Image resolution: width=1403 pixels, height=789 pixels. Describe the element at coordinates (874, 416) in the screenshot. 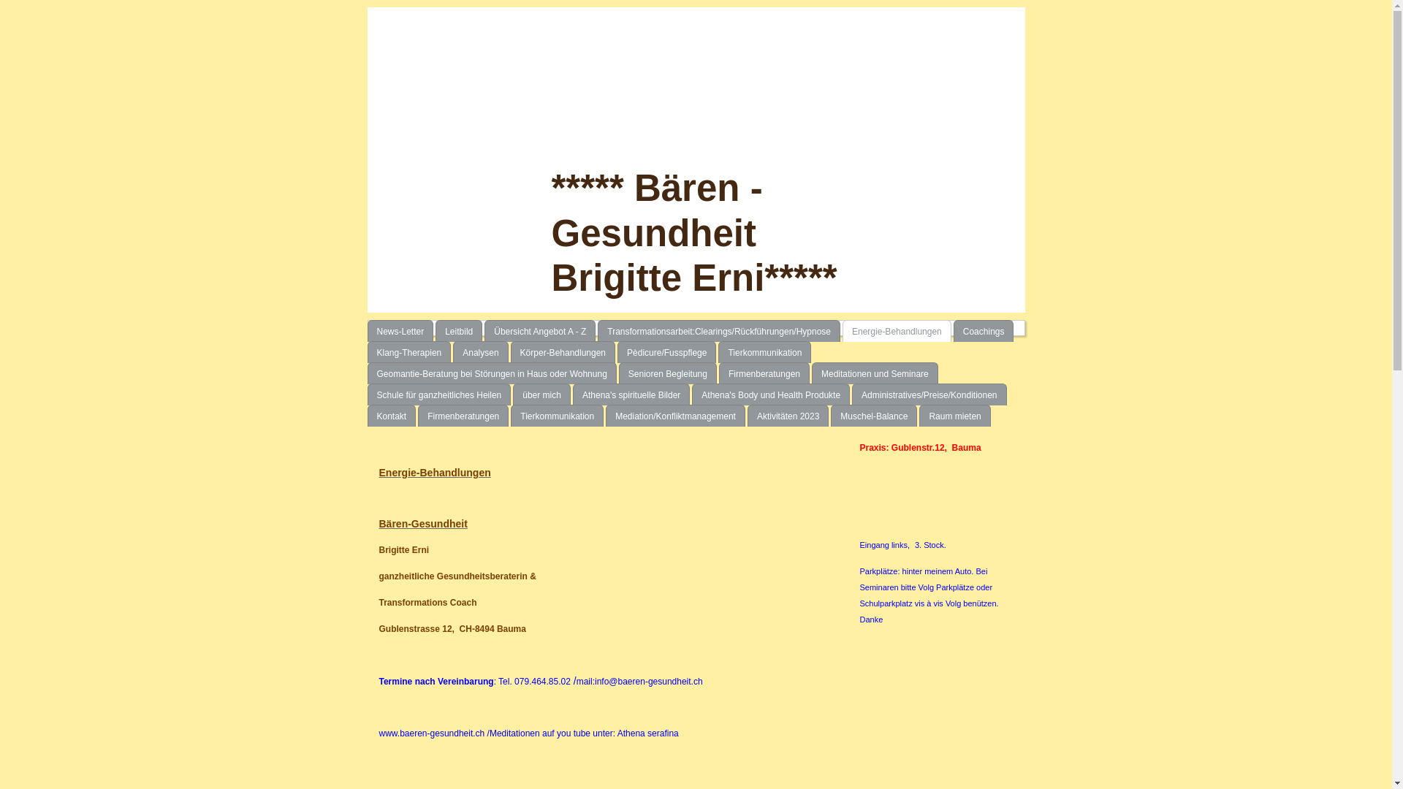

I see `Muschel-Balance` at that location.